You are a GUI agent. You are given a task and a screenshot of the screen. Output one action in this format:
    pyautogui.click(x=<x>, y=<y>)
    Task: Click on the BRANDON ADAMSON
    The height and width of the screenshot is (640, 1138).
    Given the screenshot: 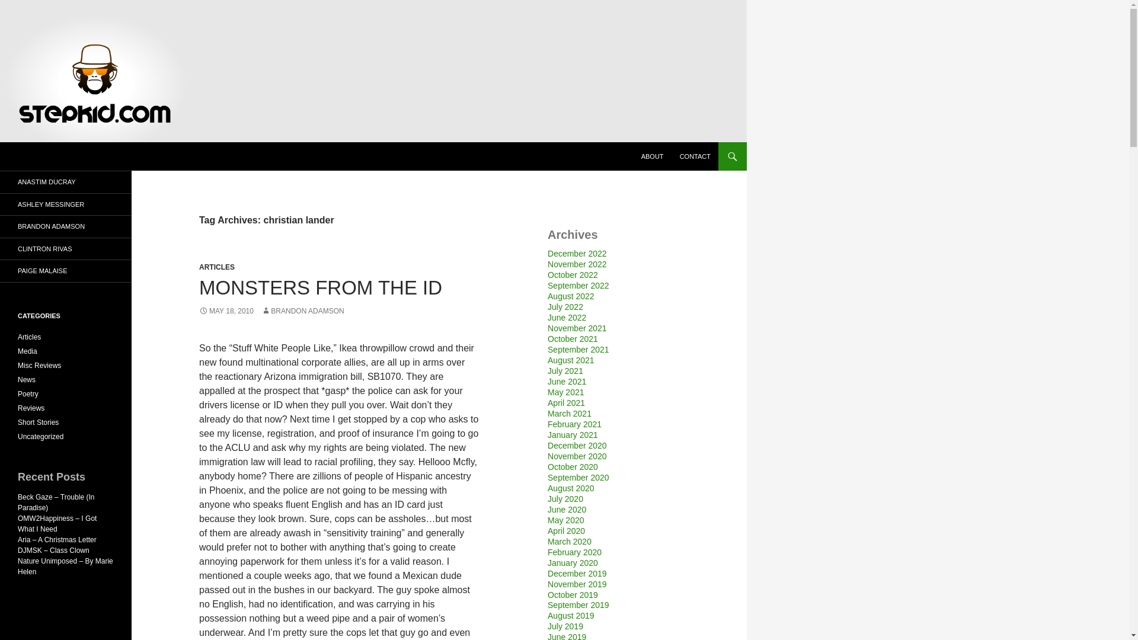 What is the action you would take?
    pyautogui.click(x=302, y=311)
    